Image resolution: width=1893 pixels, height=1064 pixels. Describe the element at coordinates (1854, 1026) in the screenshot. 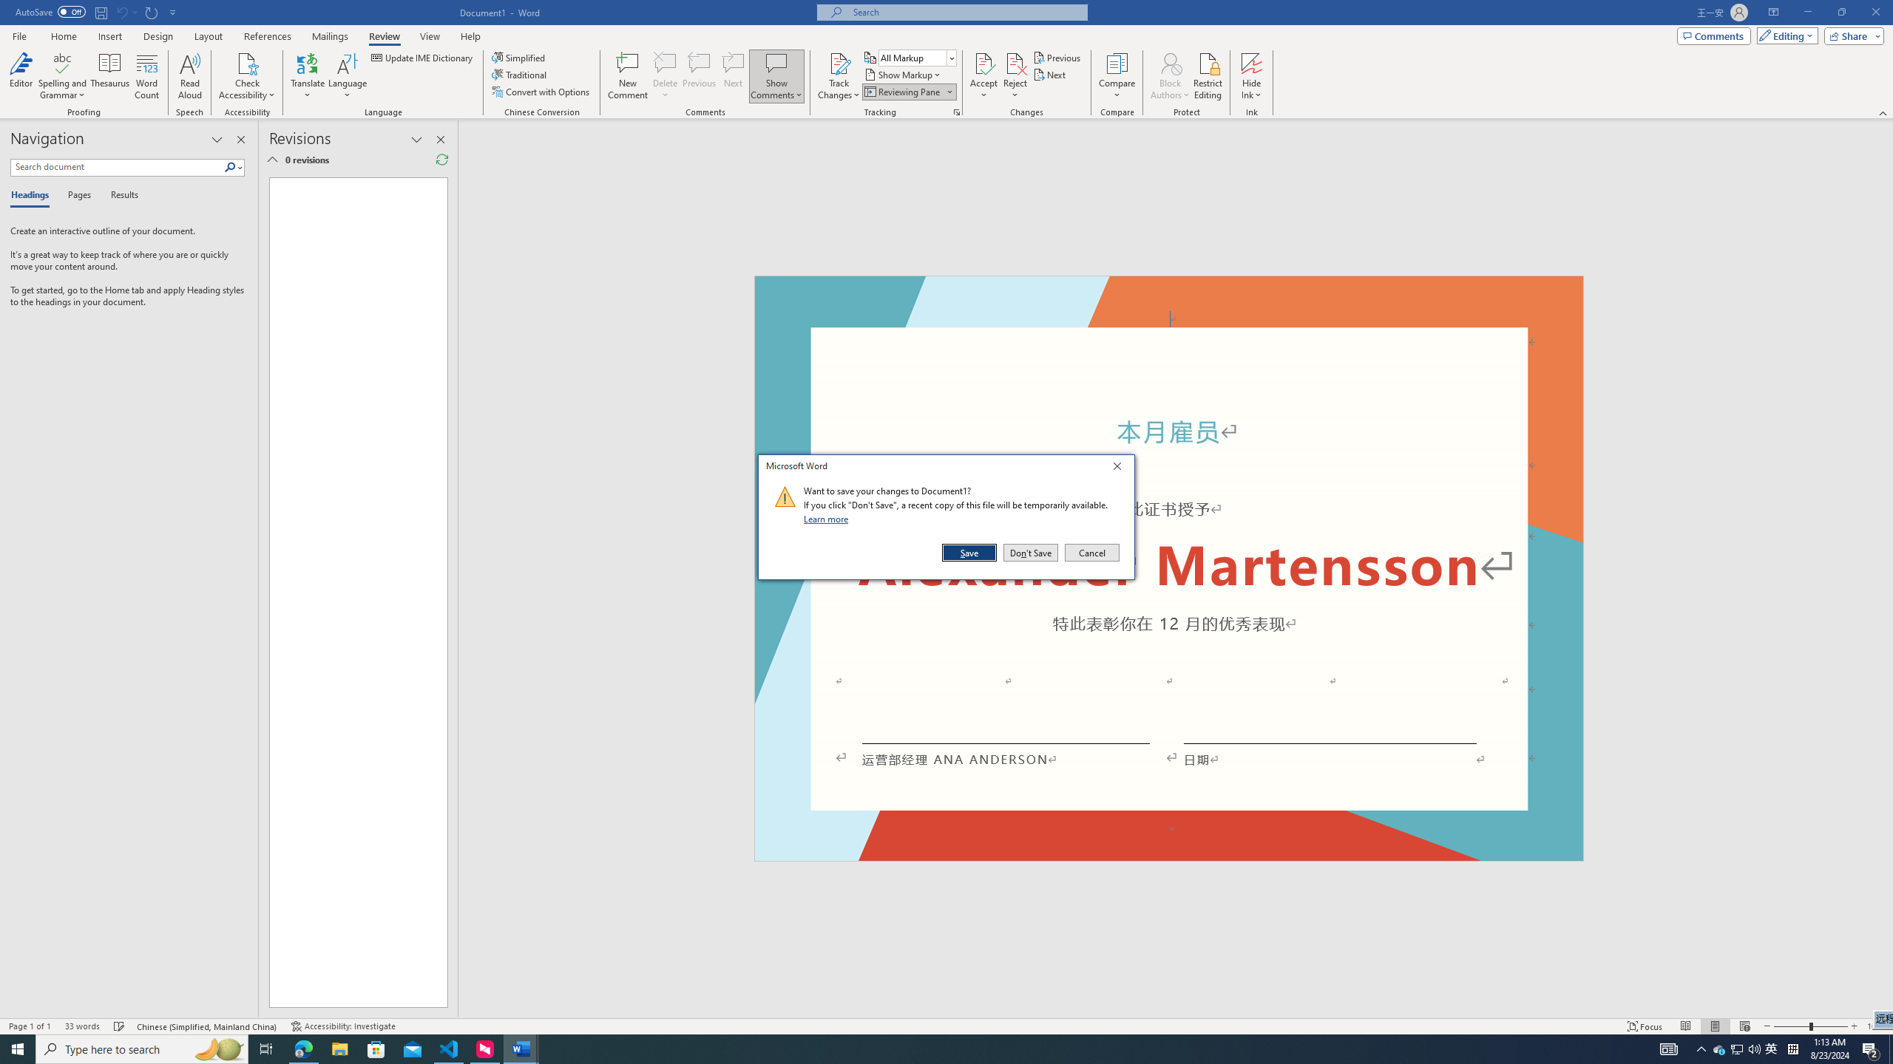

I see `Zoom In` at that location.